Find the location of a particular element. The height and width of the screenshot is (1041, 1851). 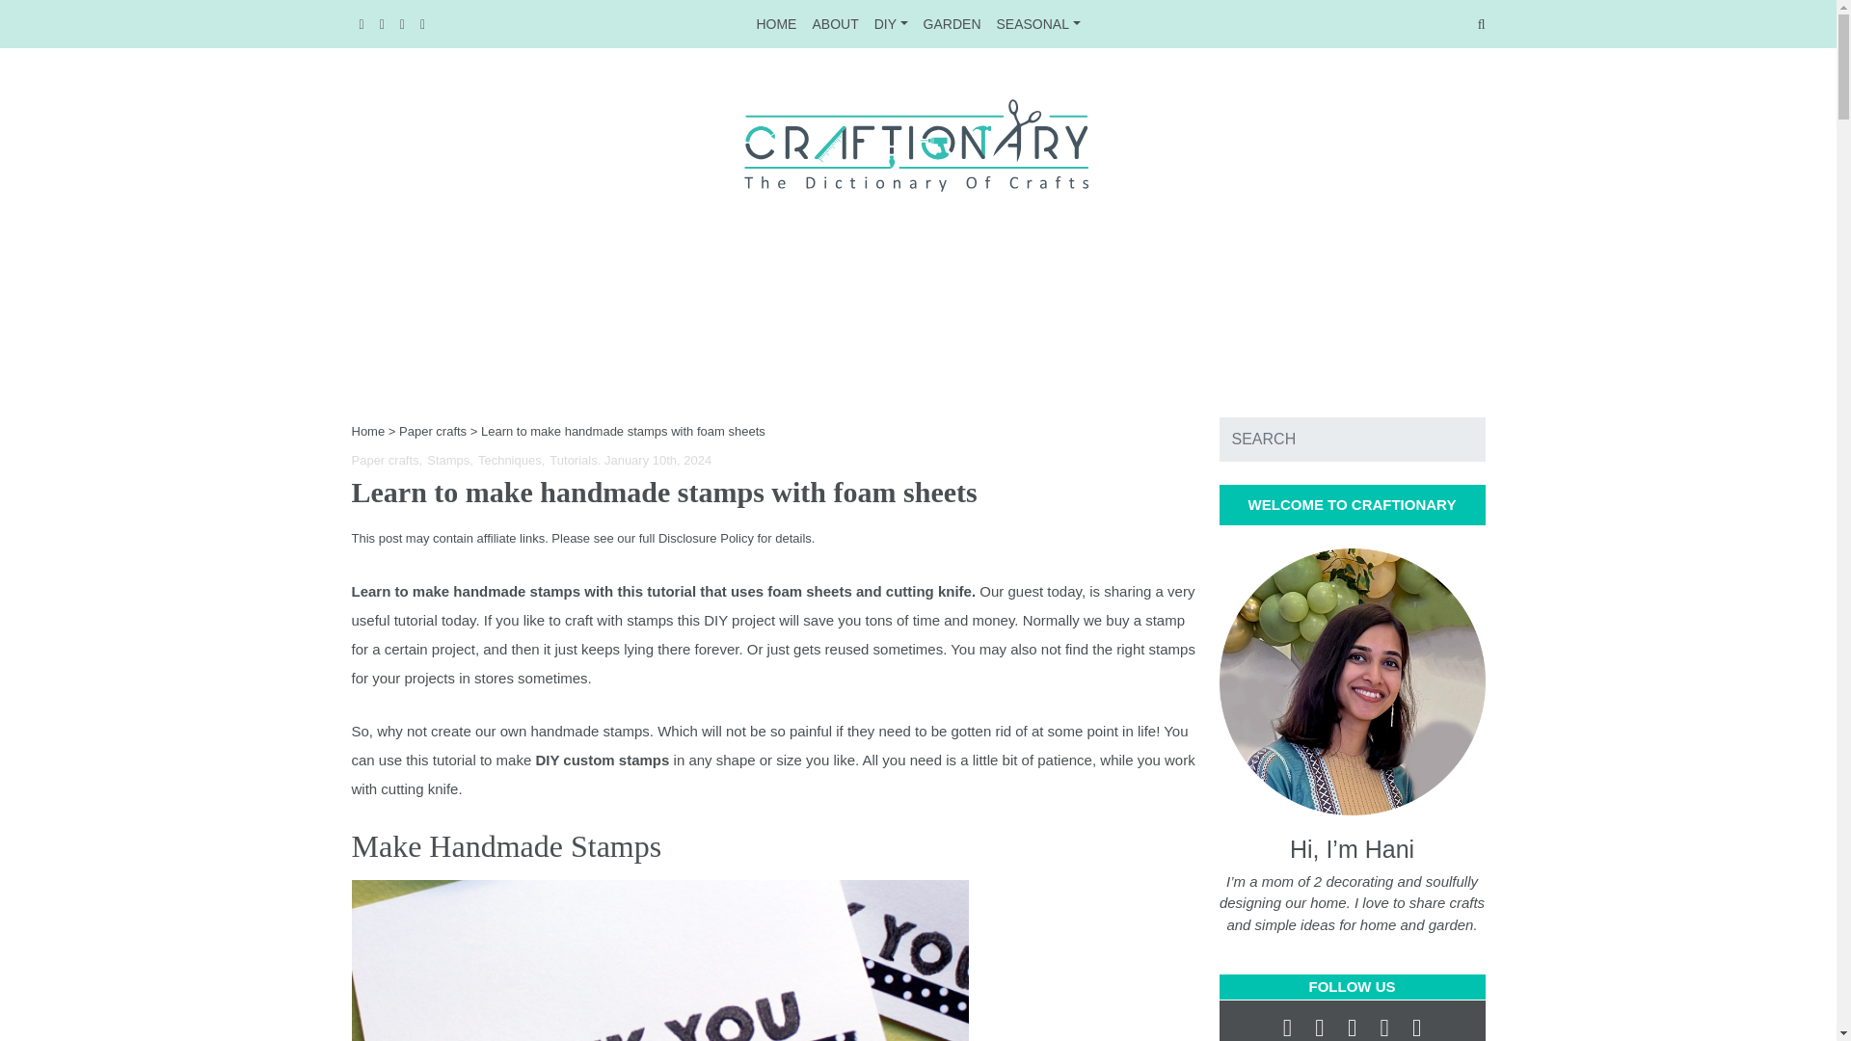

Home is located at coordinates (511, 459).